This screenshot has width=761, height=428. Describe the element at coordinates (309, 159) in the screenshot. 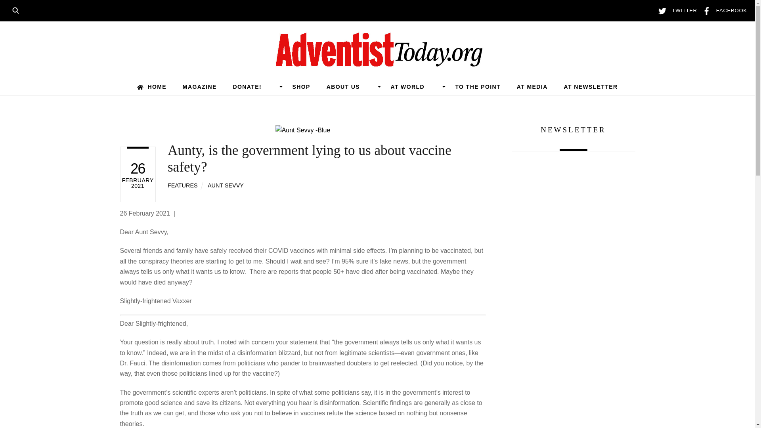

I see `Aunty, is the government lying to us about vaccine safety?` at that location.